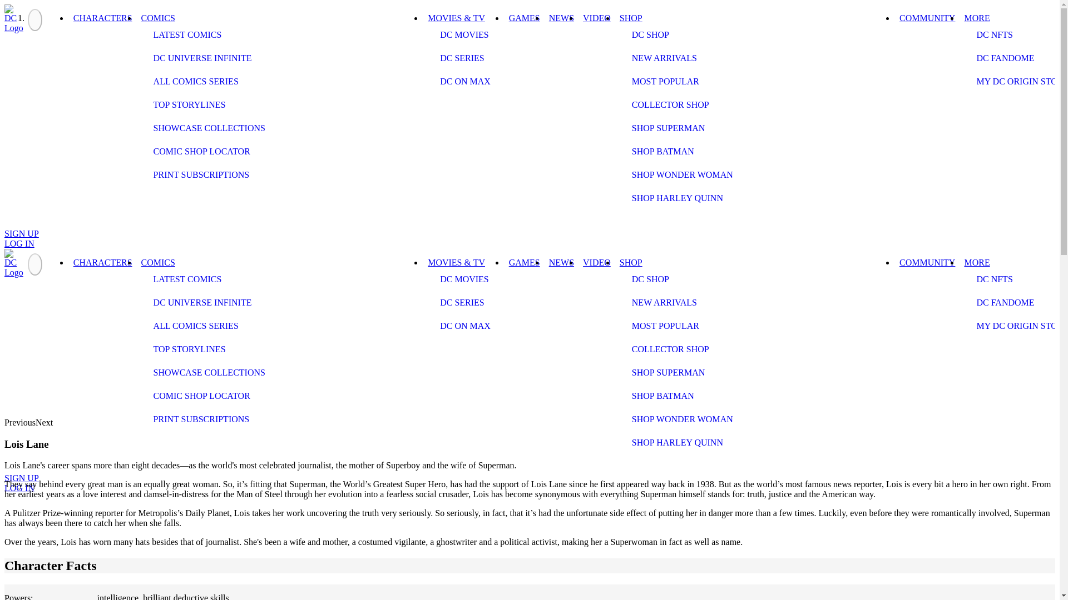 This screenshot has width=1068, height=600. I want to click on Open search, so click(19, 219).